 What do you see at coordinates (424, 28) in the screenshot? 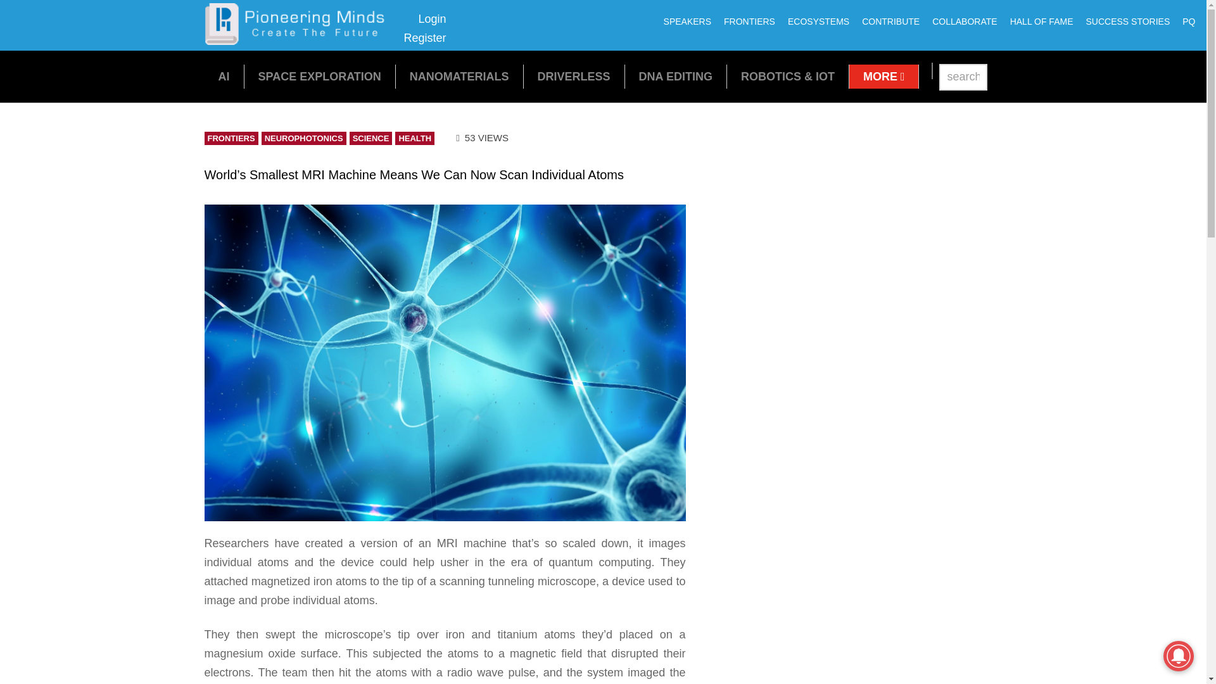
I see `Pioneering Minds` at bounding box center [424, 28].